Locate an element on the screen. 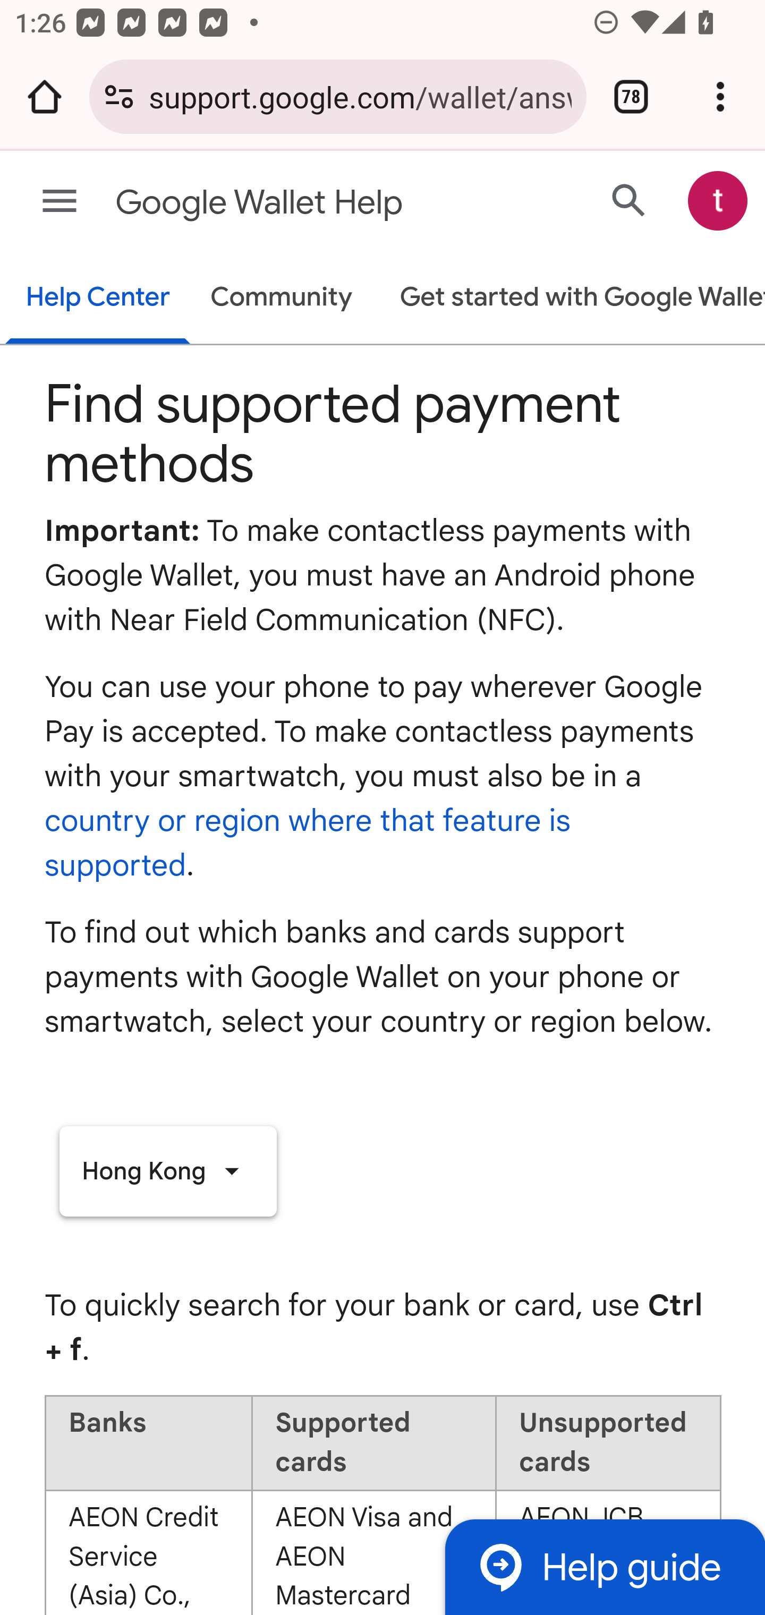  Main menu is located at coordinates (59, 202).